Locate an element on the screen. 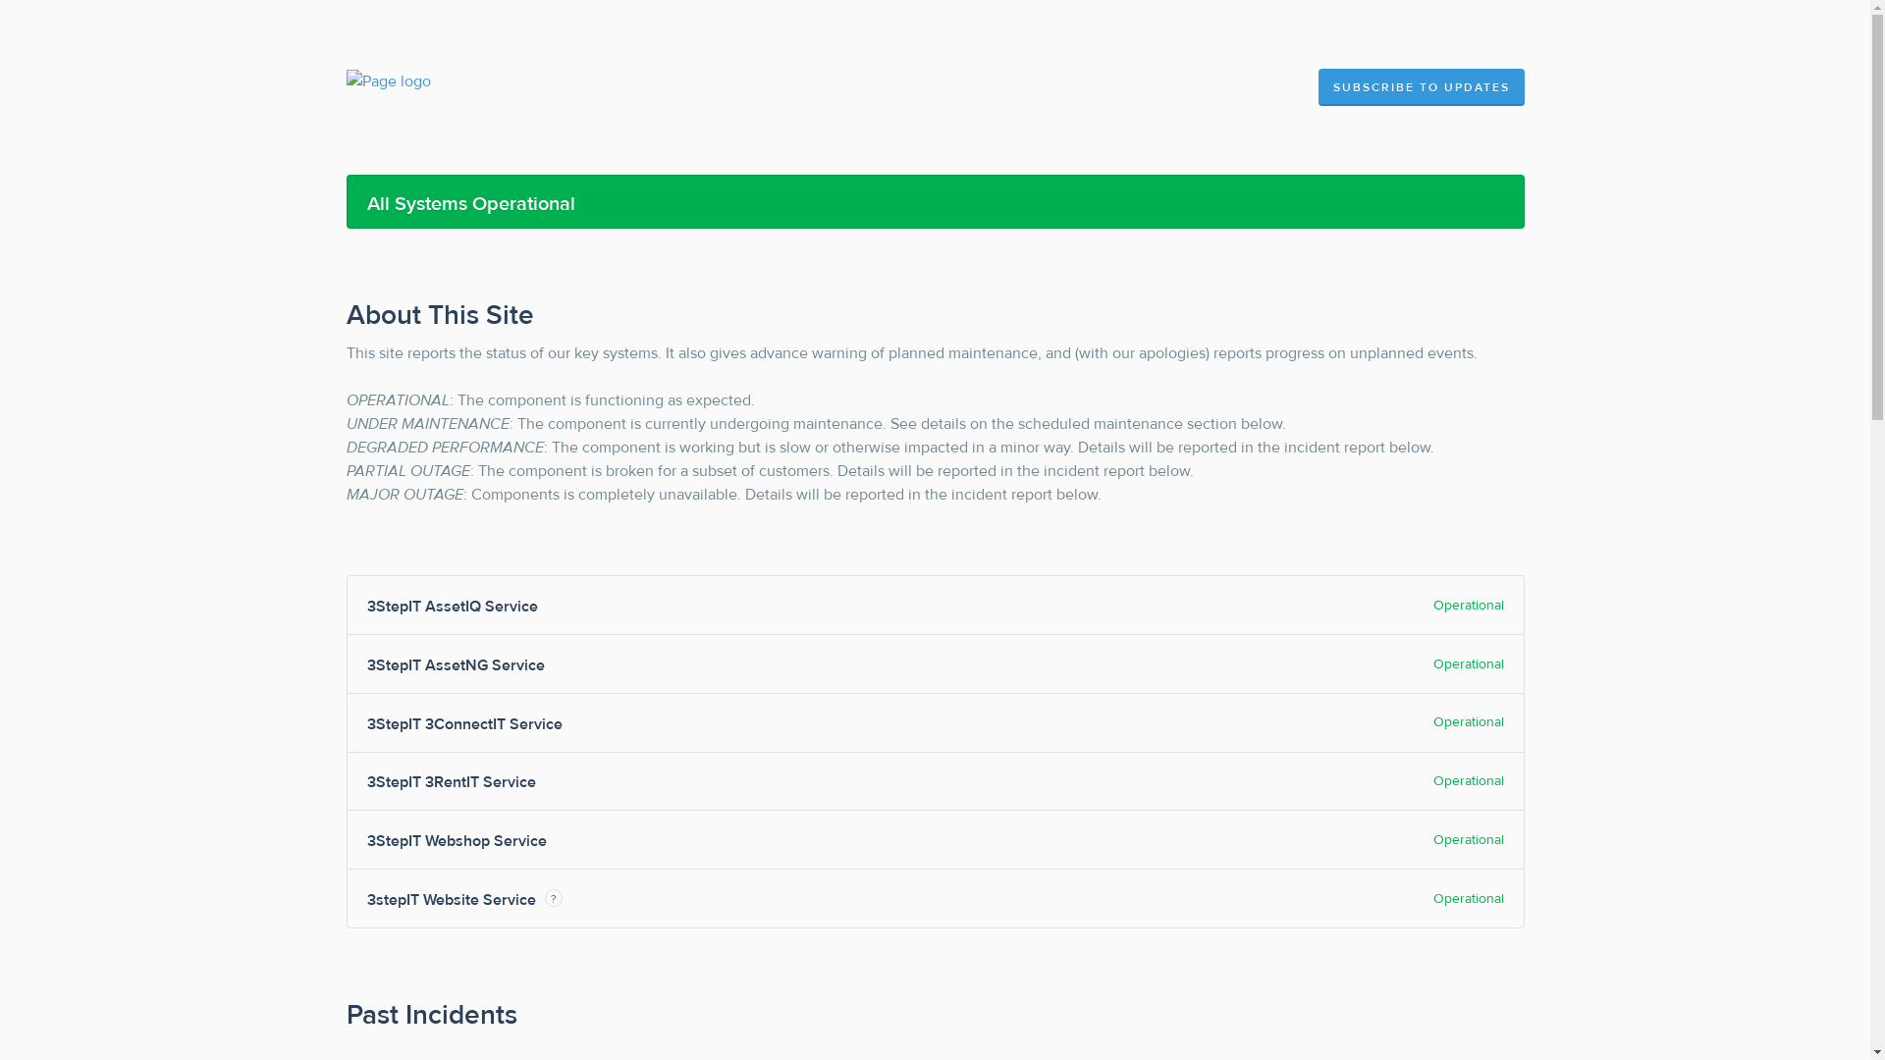 The height and width of the screenshot is (1060, 1885). About This Site is located at coordinates (440, 316).